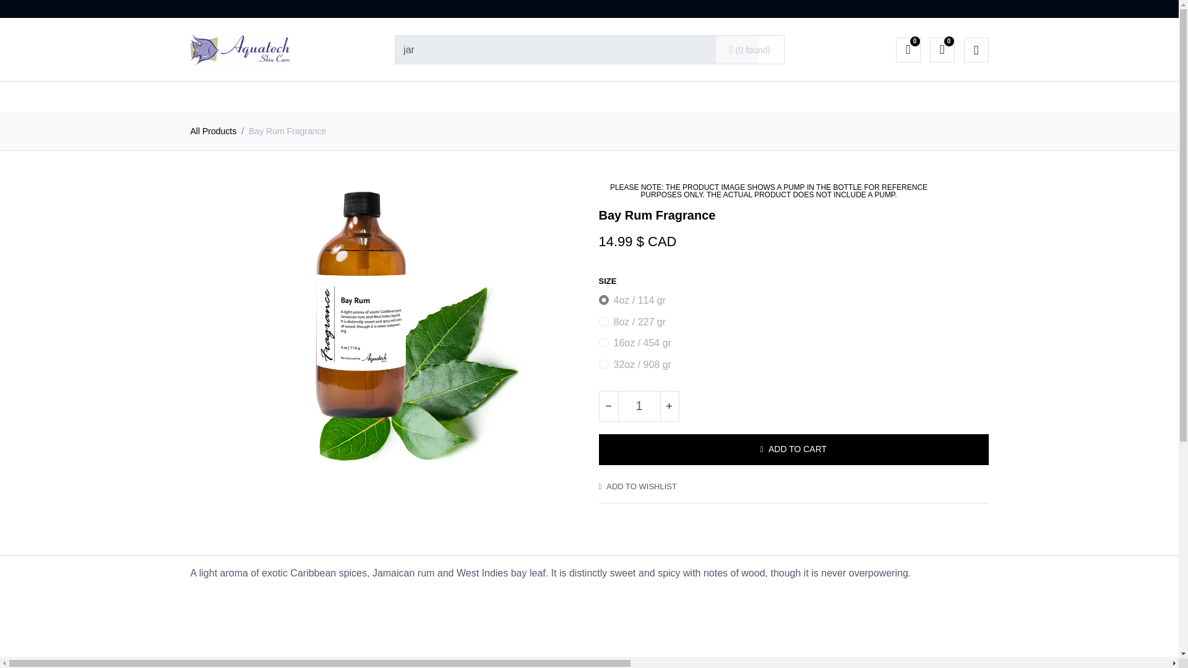  Describe the element at coordinates (577, 49) in the screenshot. I see `jar` at that location.